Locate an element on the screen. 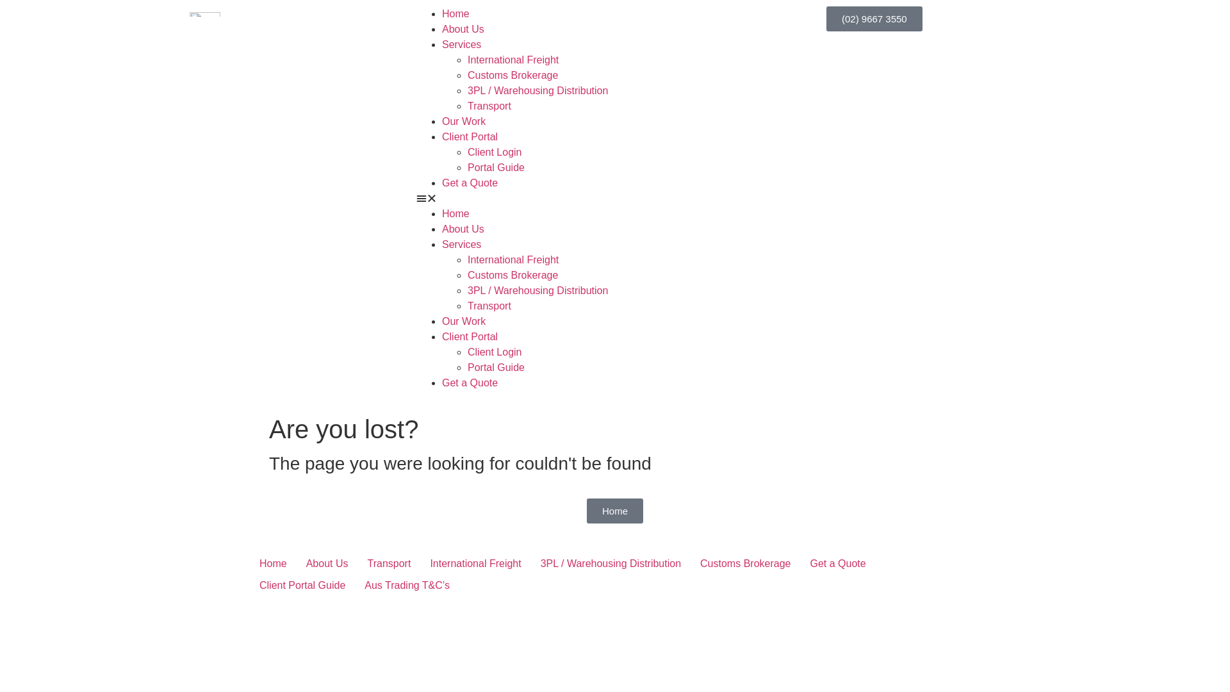 This screenshot has height=692, width=1230. Get a Quote is located at coordinates (470, 183).